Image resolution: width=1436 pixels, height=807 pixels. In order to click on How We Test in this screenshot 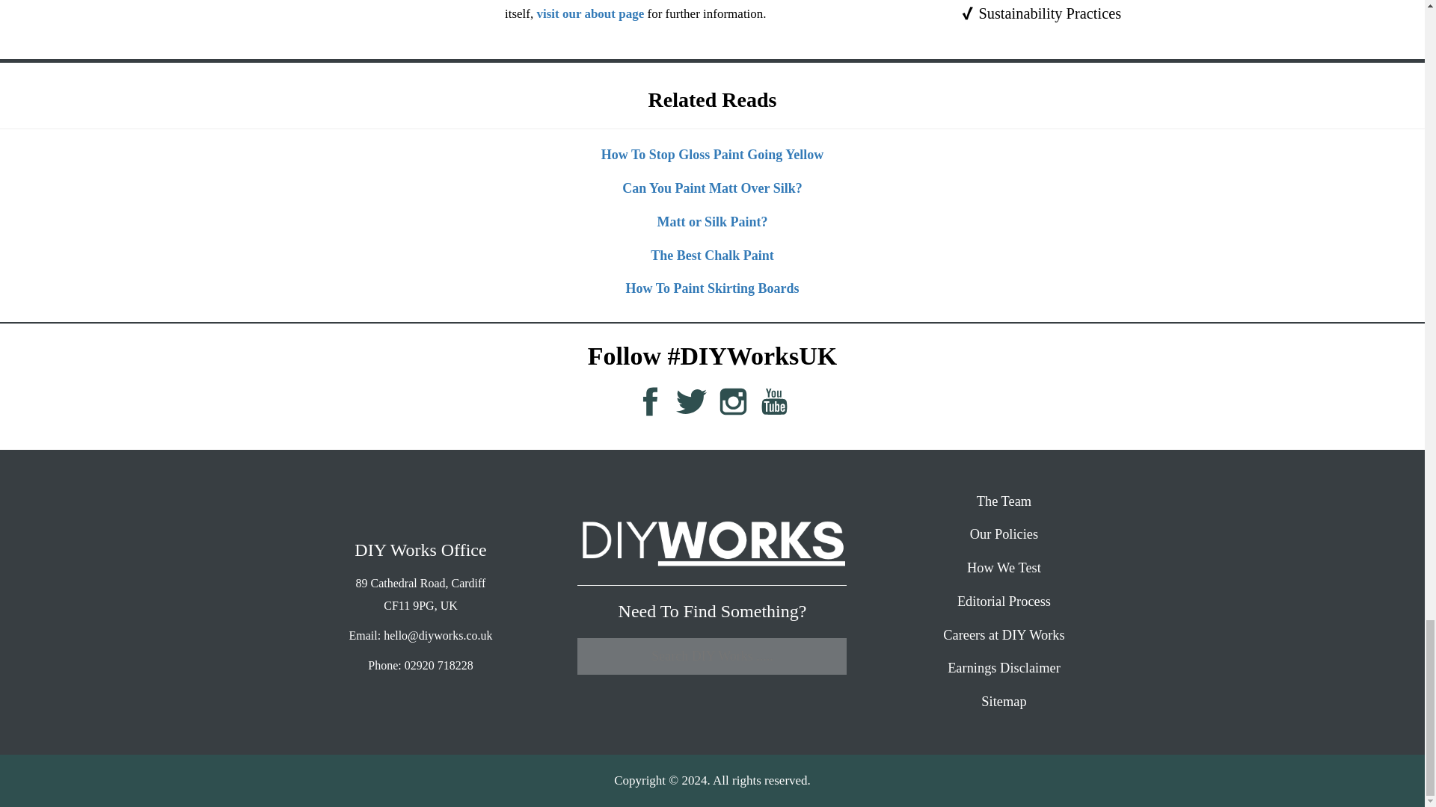, I will do `click(1004, 568)`.